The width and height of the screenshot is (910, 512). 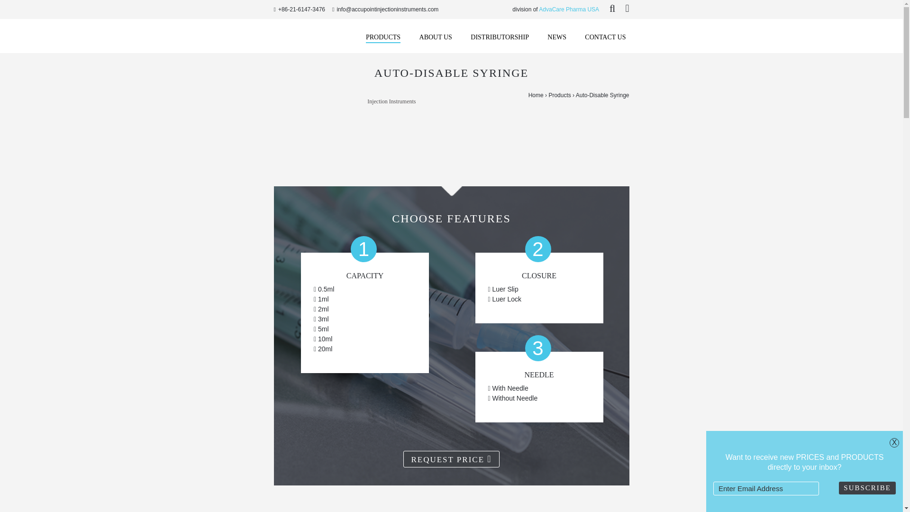 I want to click on AdvaCare Pharma USA, so click(x=569, y=9).